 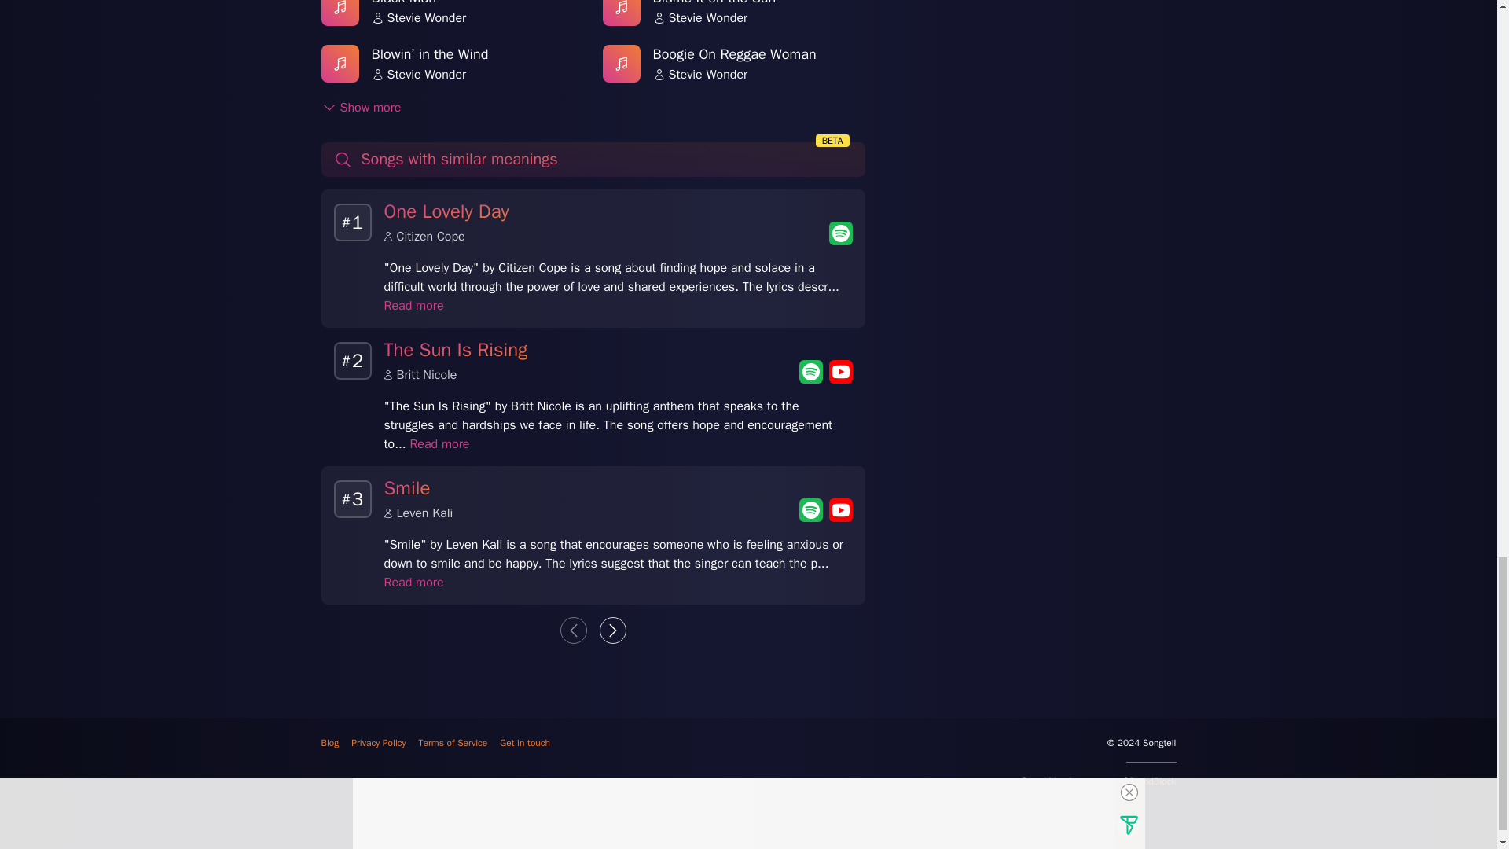 I want to click on The Sun Is Rising, so click(x=454, y=351).